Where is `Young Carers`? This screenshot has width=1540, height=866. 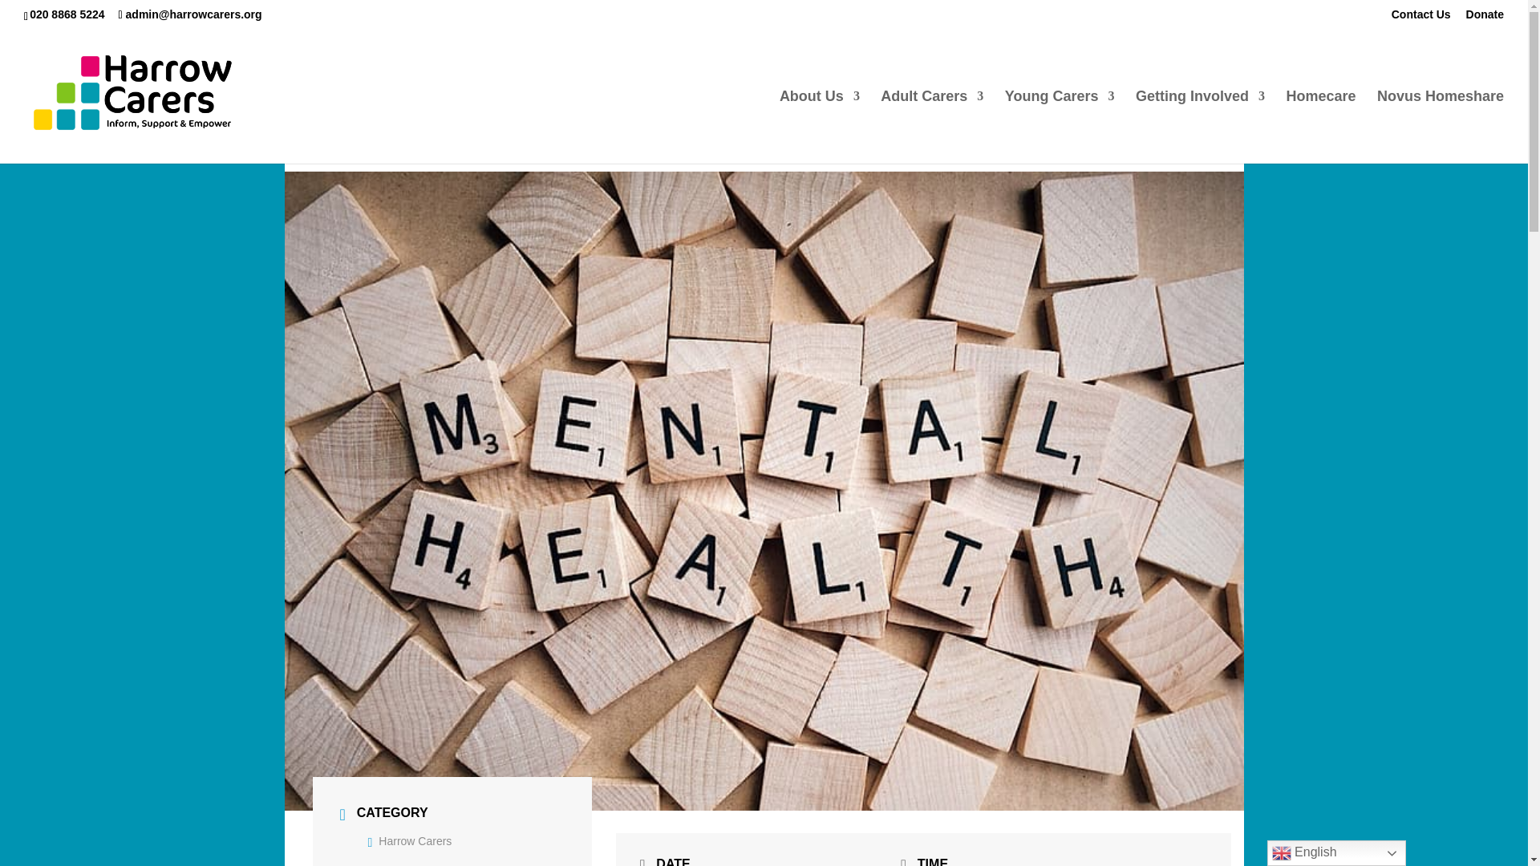
Young Carers is located at coordinates (1060, 127).